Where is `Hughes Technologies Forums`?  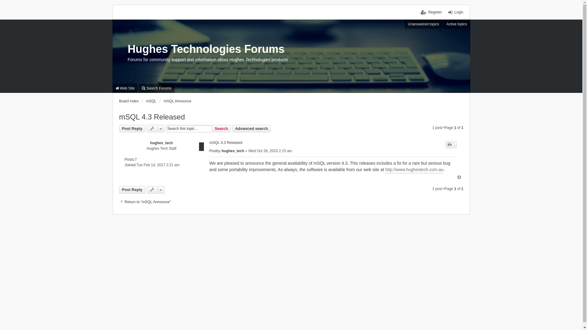 Hughes Technologies Forums is located at coordinates (206, 49).